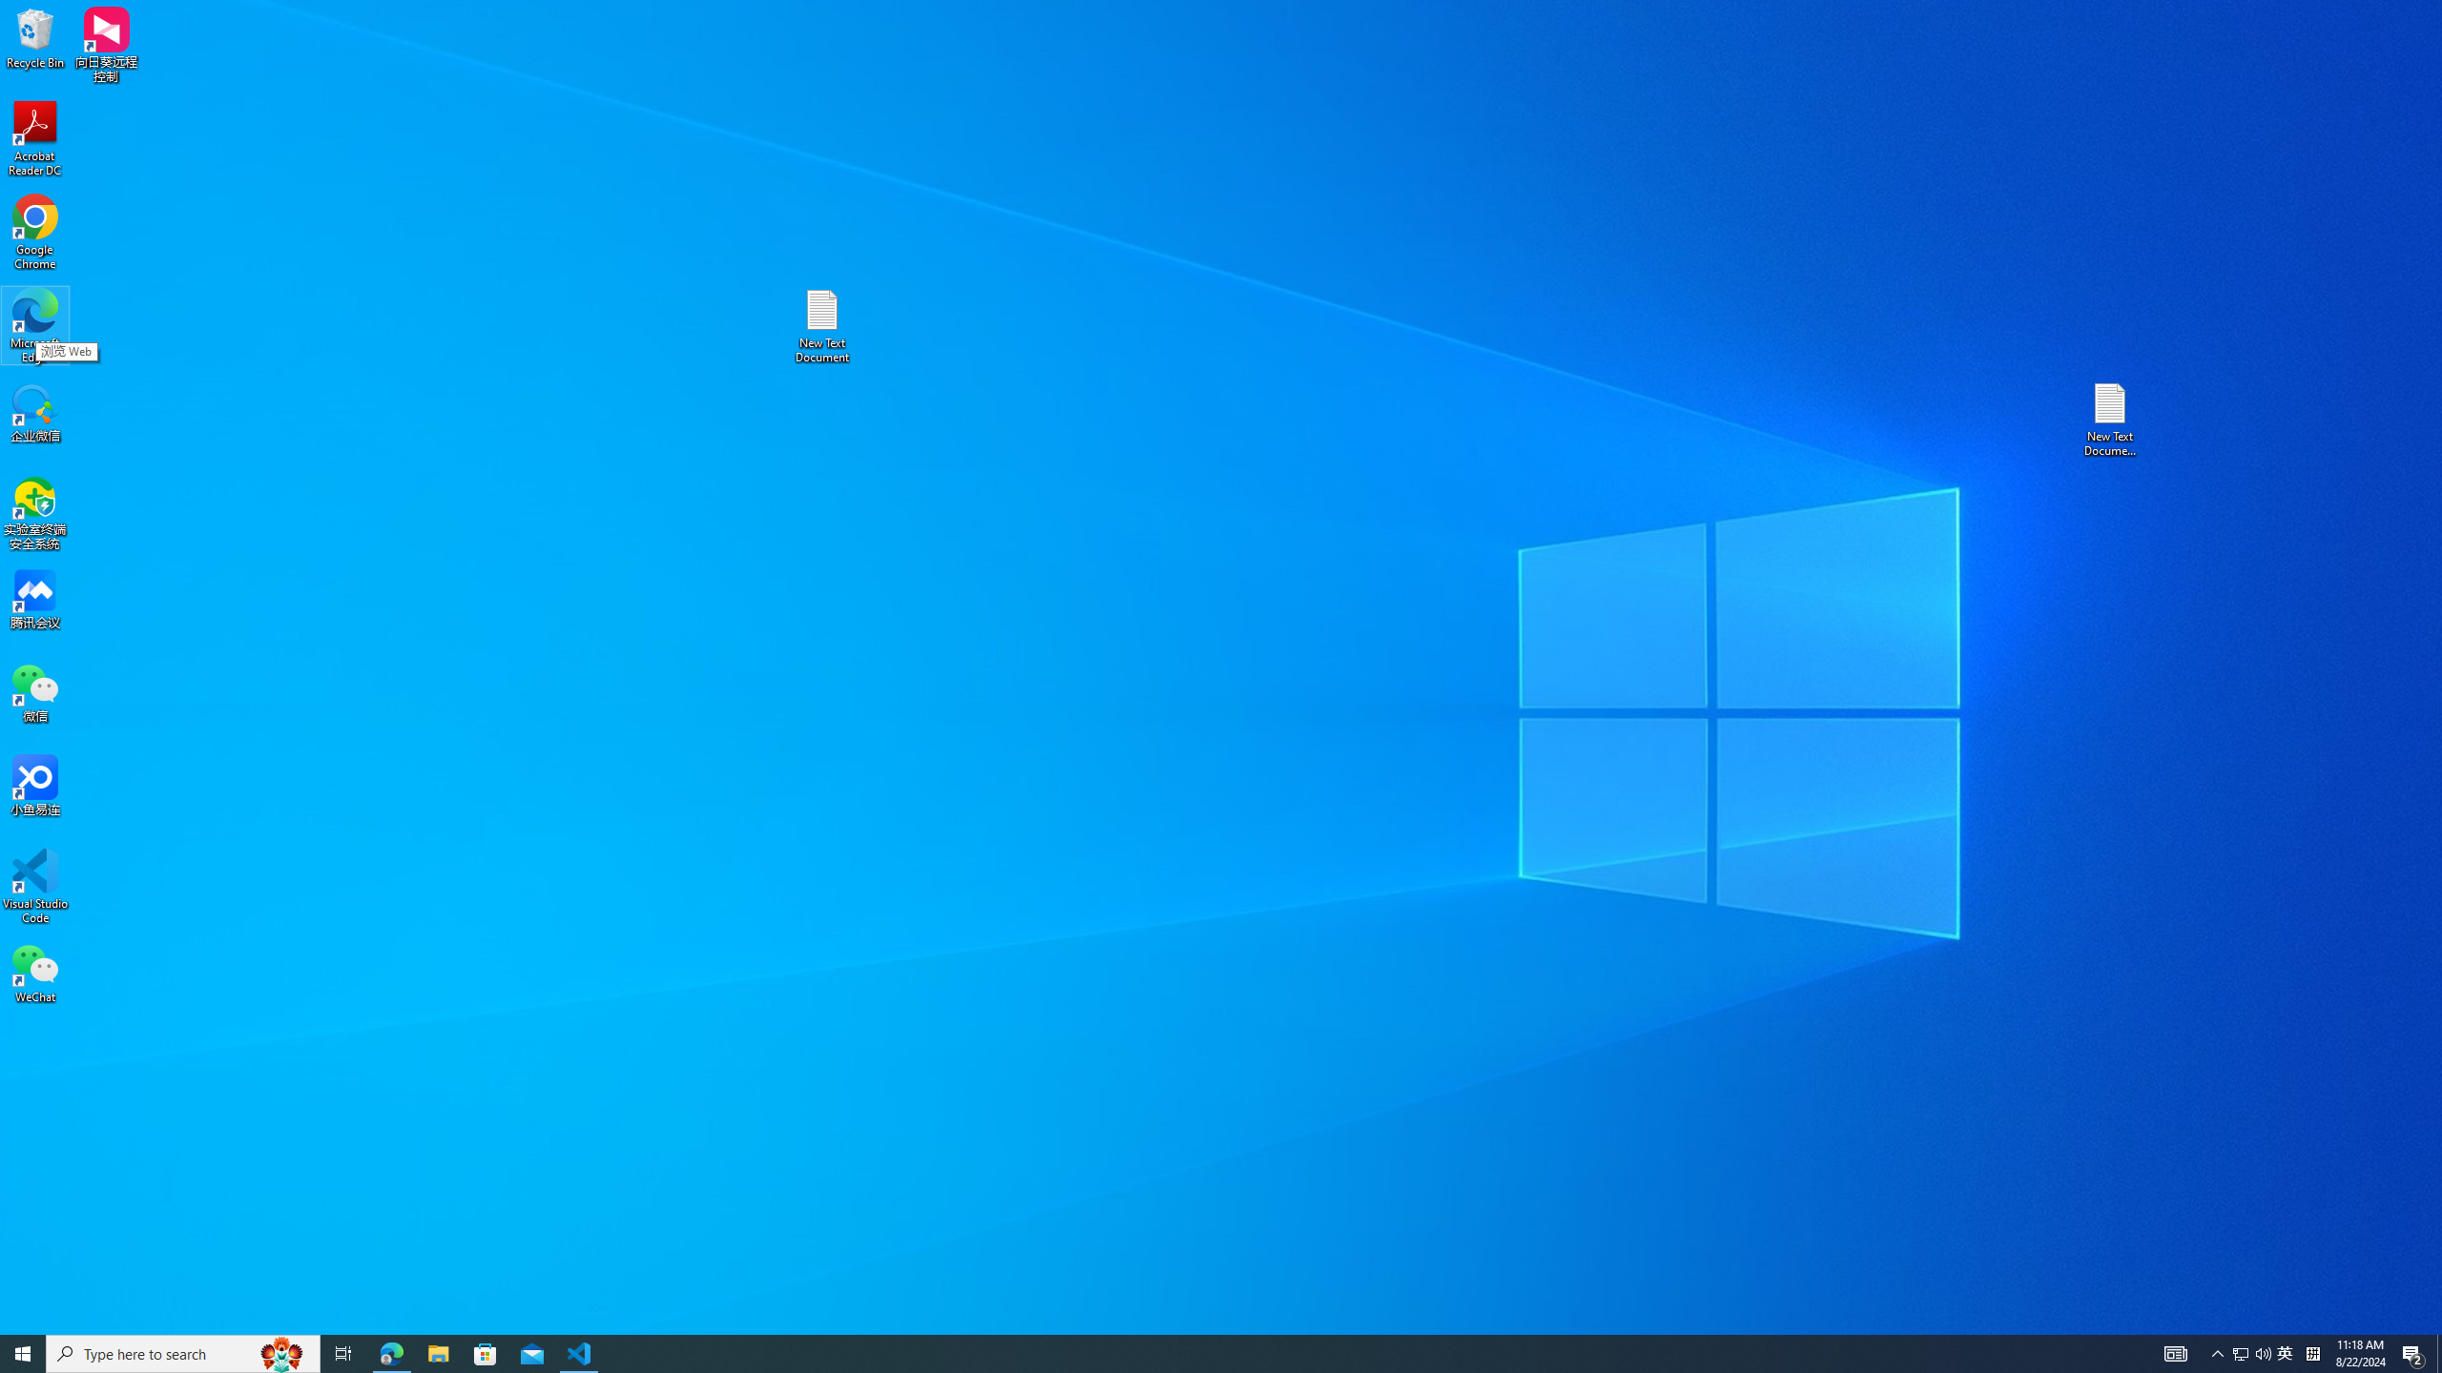 This screenshot has width=2442, height=1373. I want to click on Show desktop, so click(2286, 1354).